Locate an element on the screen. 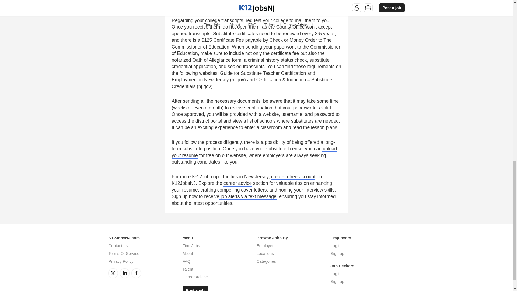  Categories is located at coordinates (266, 261).